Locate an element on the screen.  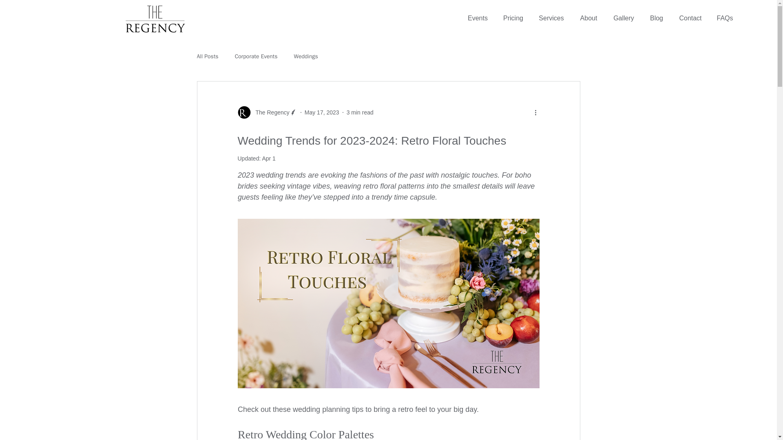
Blog is located at coordinates (657, 18).